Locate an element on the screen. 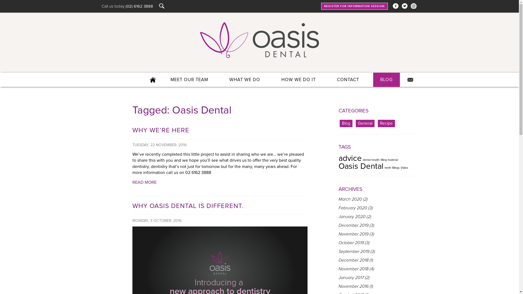  Email contact is located at coordinates (411, 80).